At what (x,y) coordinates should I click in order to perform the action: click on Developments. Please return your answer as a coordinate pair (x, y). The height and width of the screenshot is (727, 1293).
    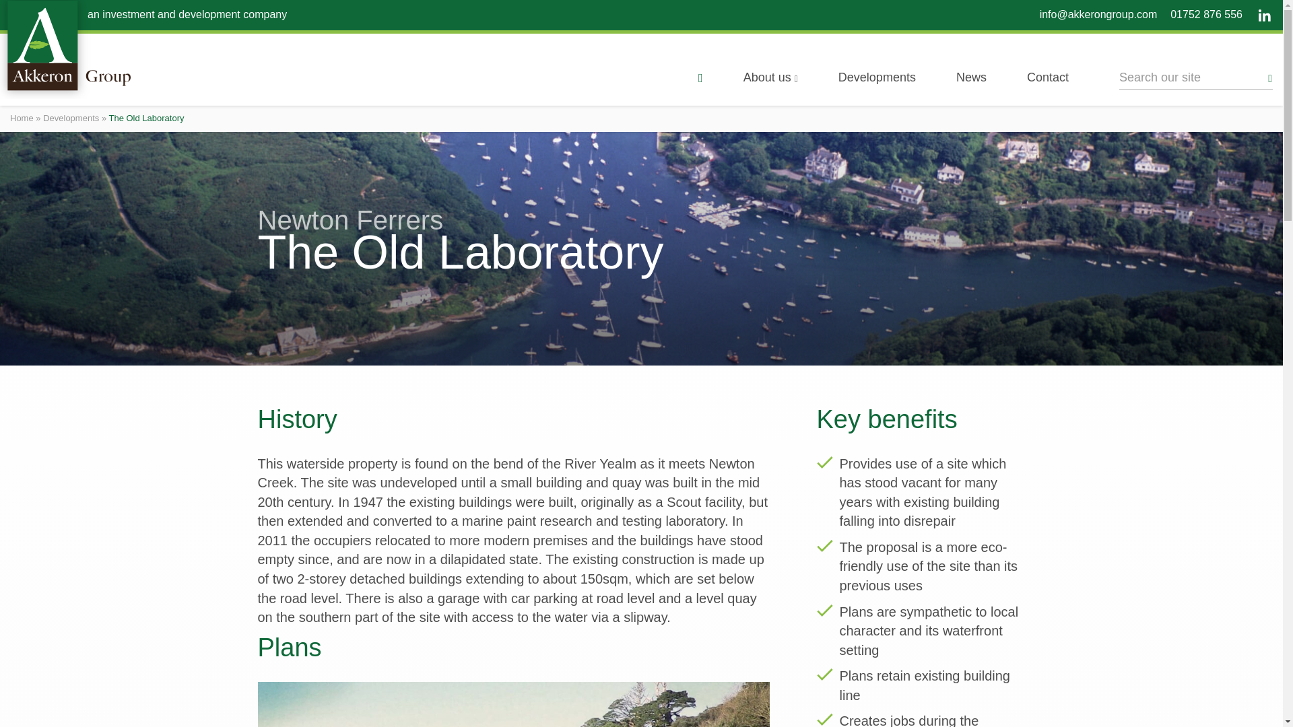
    Looking at the image, I should click on (71, 118).